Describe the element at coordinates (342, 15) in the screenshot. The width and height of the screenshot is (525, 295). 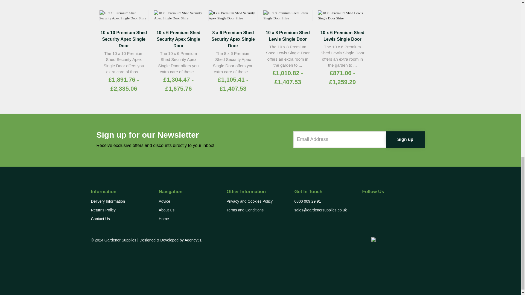
I see `10 x 6 Premium Shed Lewis Single Door  Shire` at that location.